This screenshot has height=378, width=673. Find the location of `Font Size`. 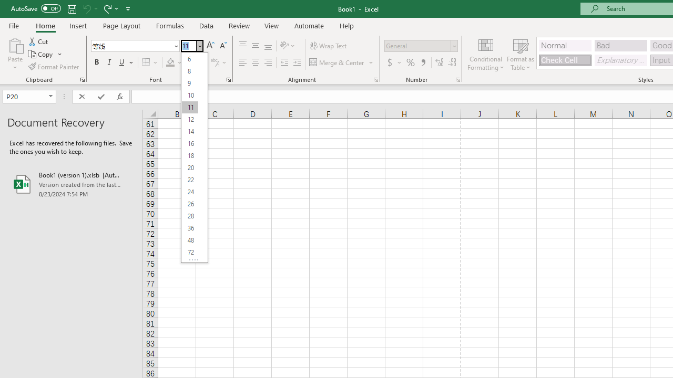

Font Size is located at coordinates (188, 46).